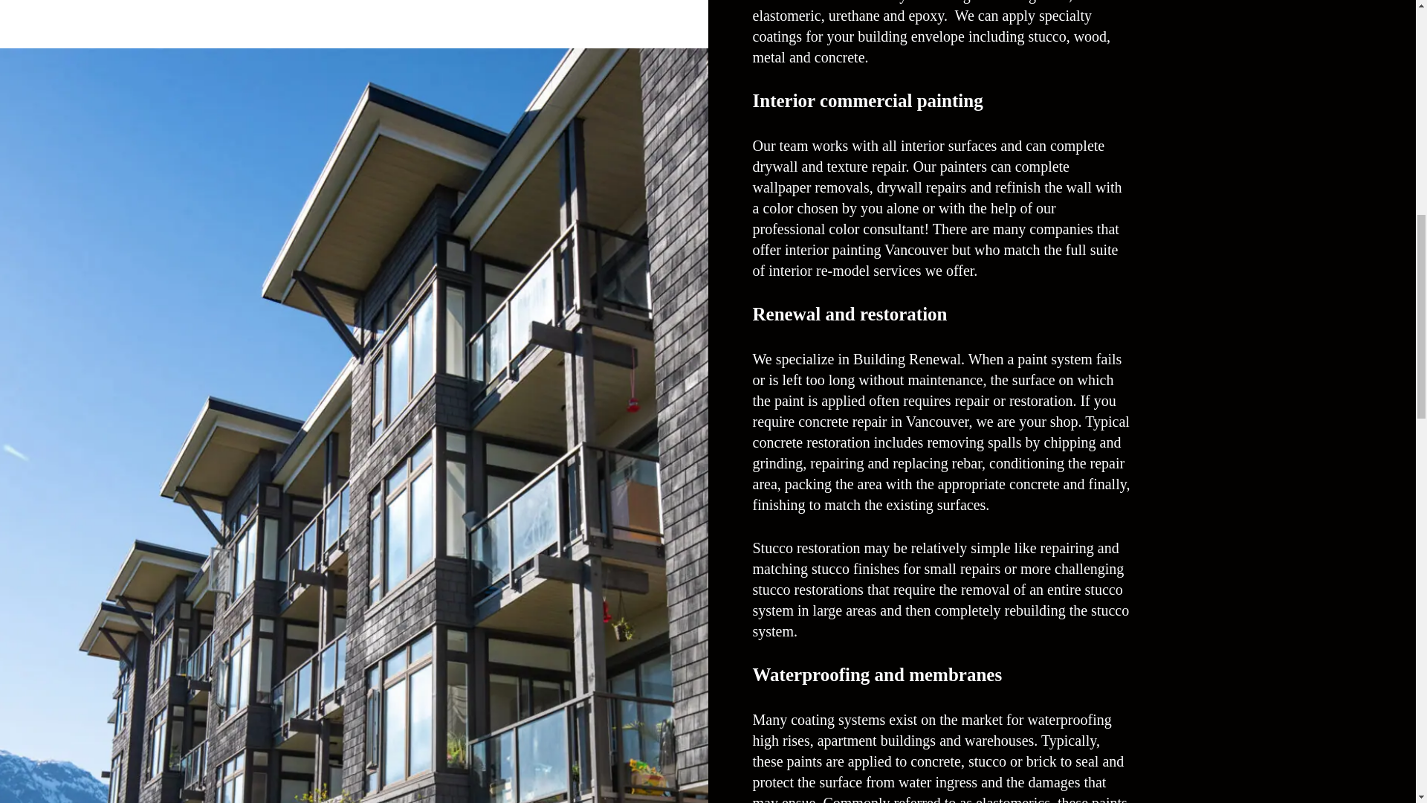 This screenshot has height=803, width=1427. I want to click on Waterproofing and membranes, so click(876, 675).